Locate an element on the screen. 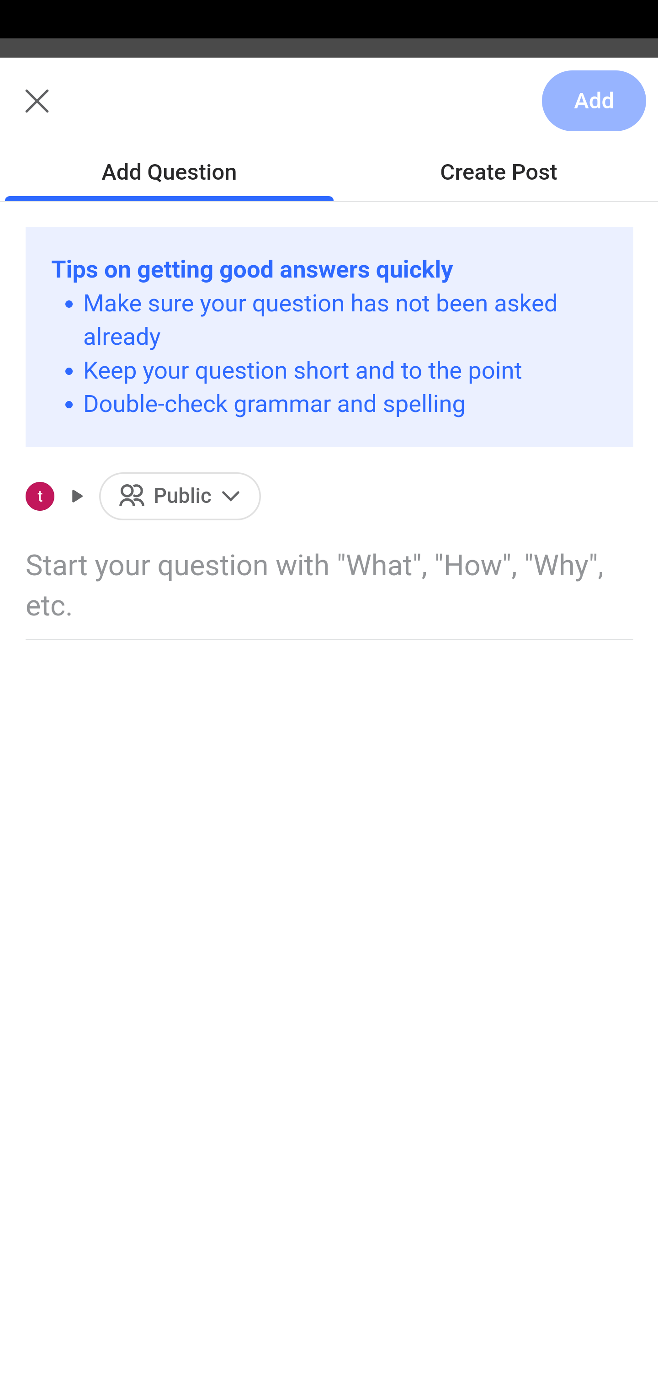 Image resolution: width=658 pixels, height=1390 pixels. Me is located at coordinates (58, 111).